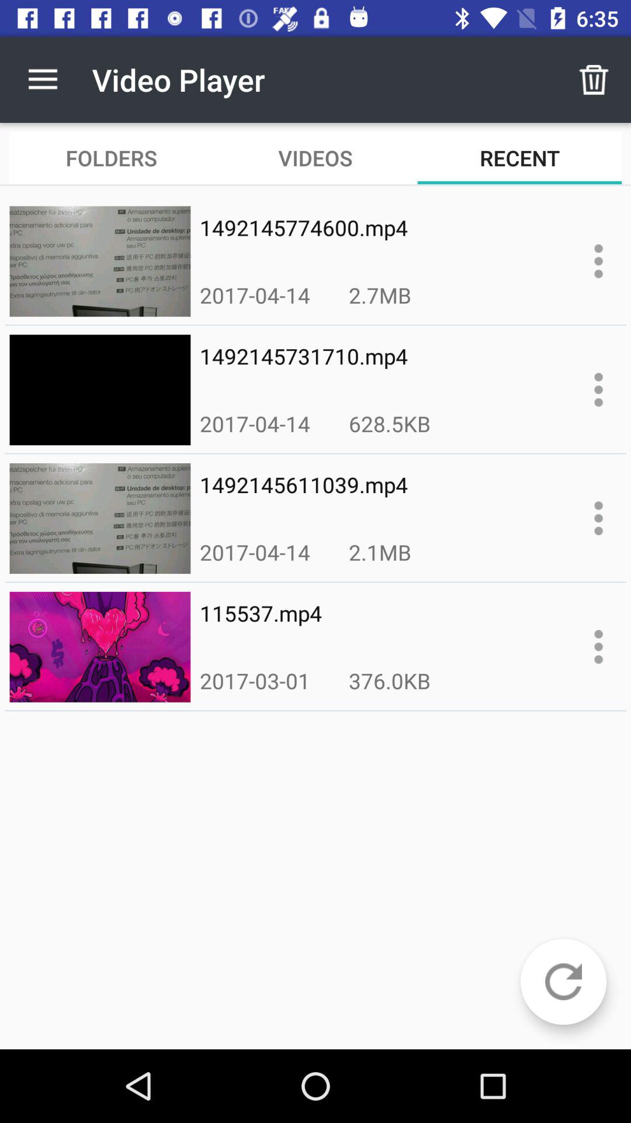 The image size is (631, 1123). What do you see at coordinates (389, 681) in the screenshot?
I see `turn off icon below 115537.mp4 icon` at bounding box center [389, 681].